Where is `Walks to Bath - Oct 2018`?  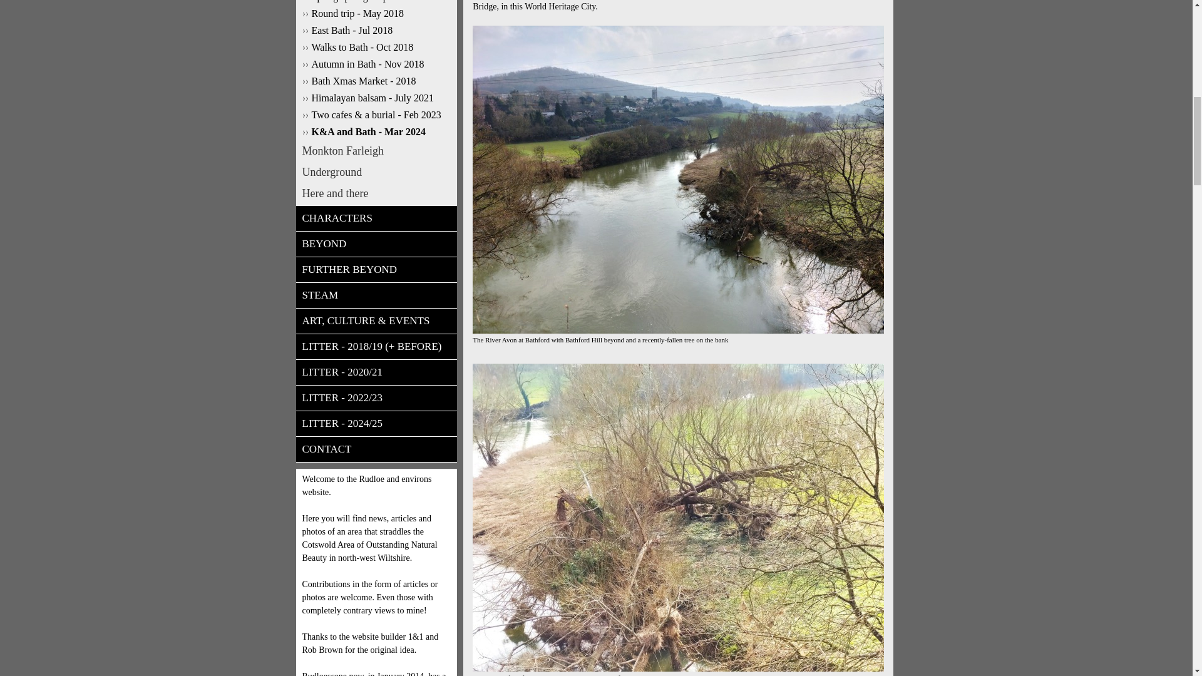
Walks to Bath - Oct 2018 is located at coordinates (376, 48).